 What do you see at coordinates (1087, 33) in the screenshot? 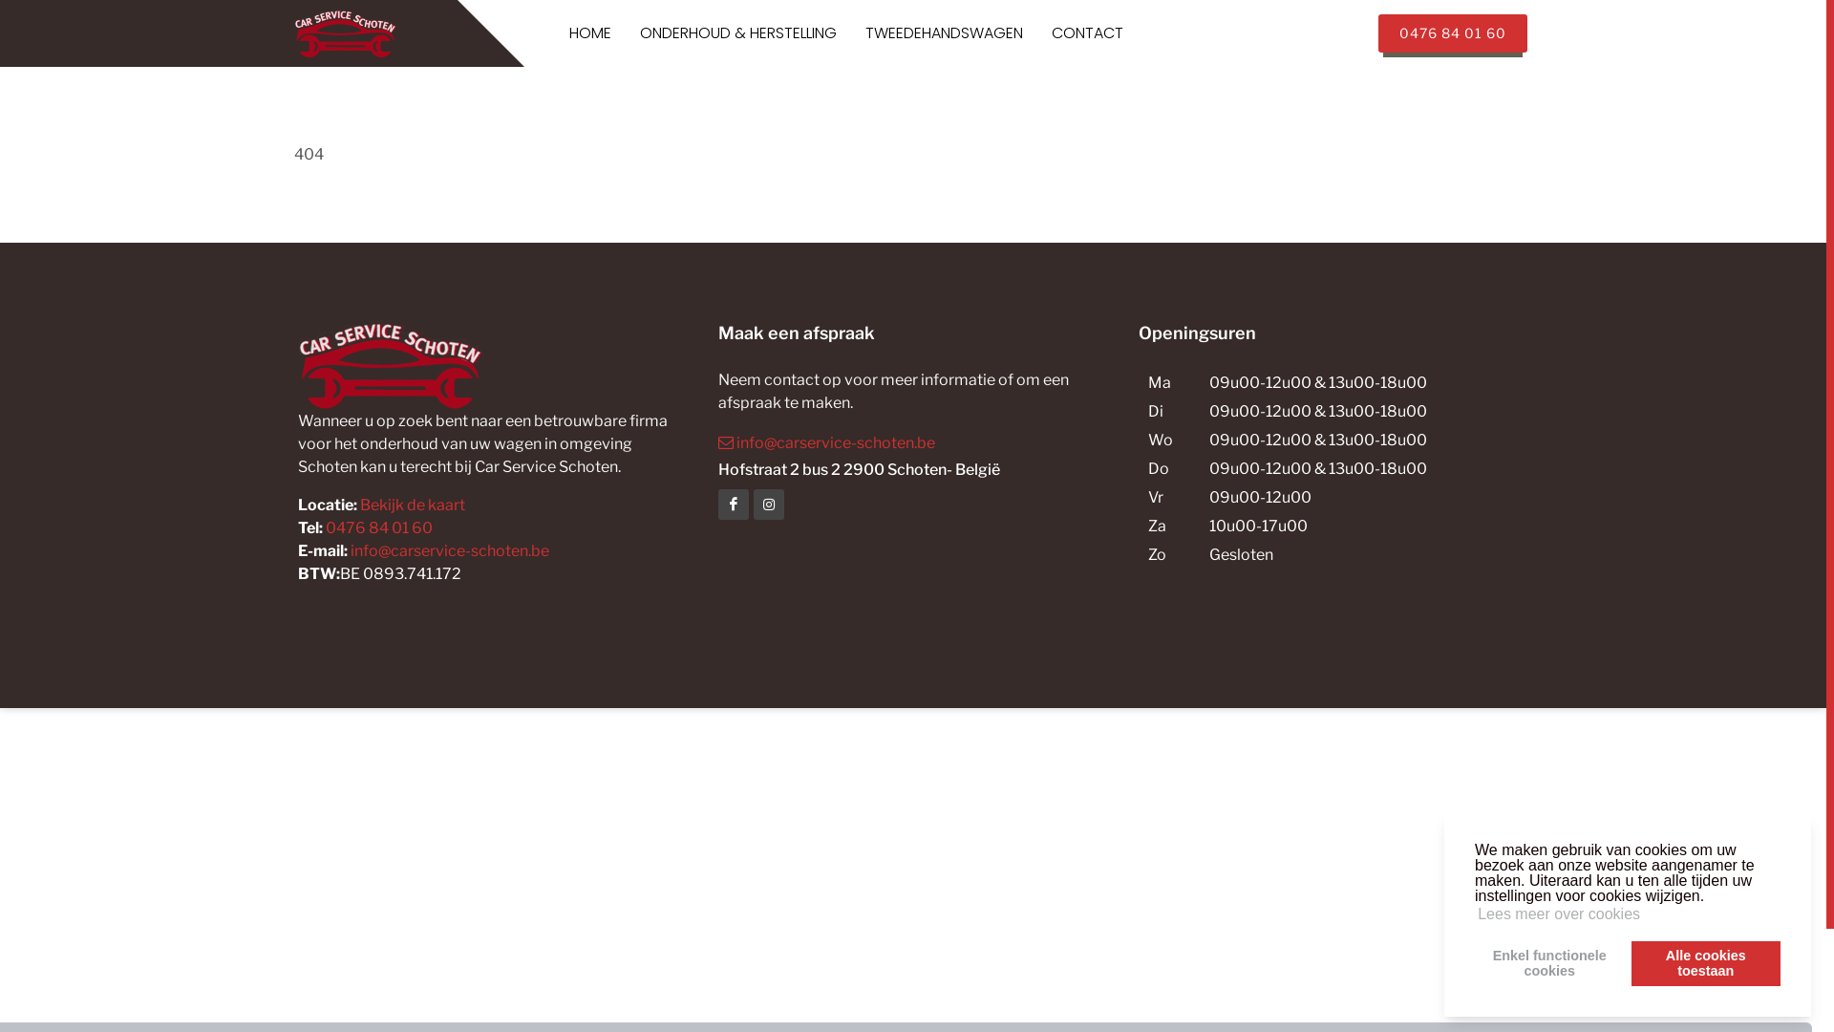
I see `CONTACT` at bounding box center [1087, 33].